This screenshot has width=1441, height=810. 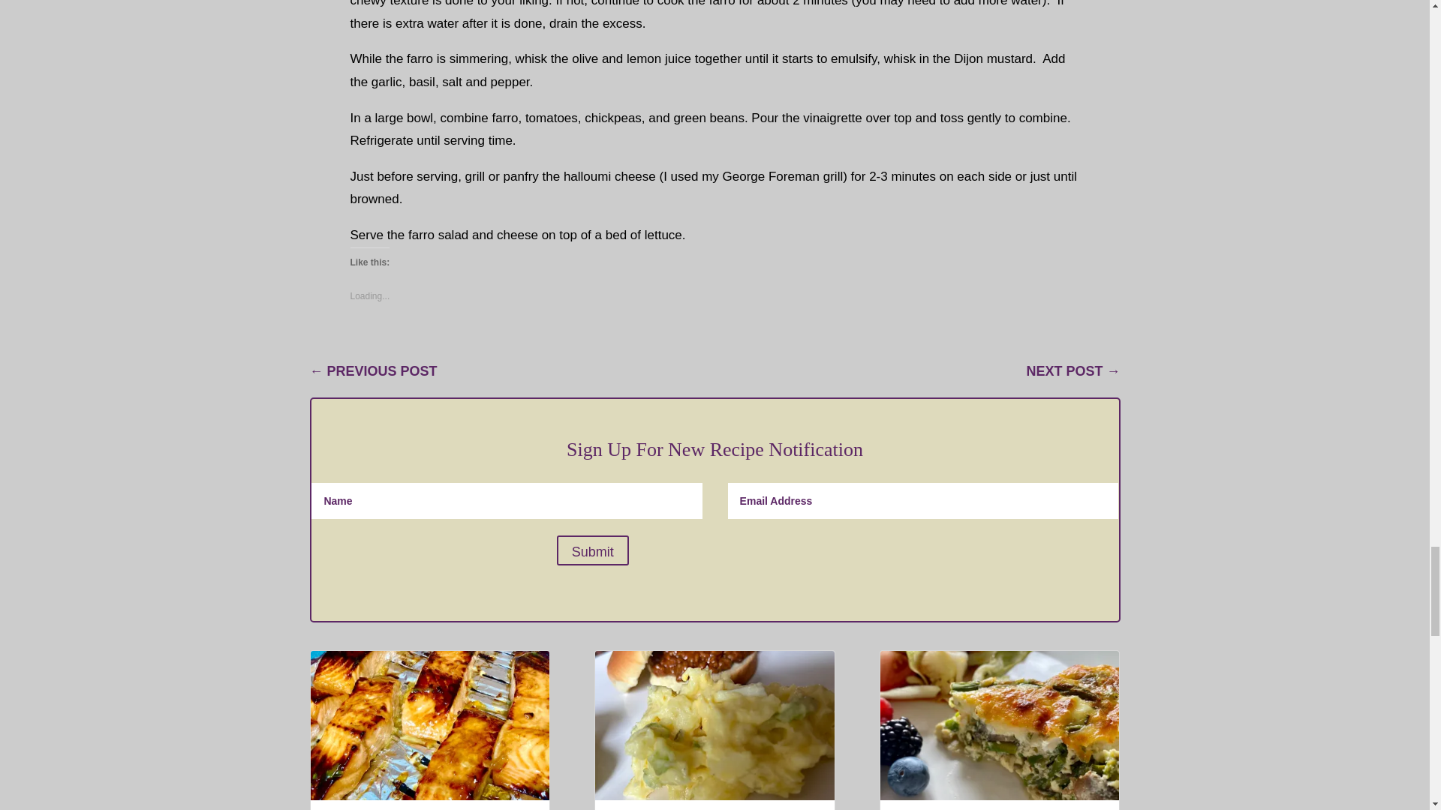 What do you see at coordinates (592, 550) in the screenshot?
I see `Submit` at bounding box center [592, 550].